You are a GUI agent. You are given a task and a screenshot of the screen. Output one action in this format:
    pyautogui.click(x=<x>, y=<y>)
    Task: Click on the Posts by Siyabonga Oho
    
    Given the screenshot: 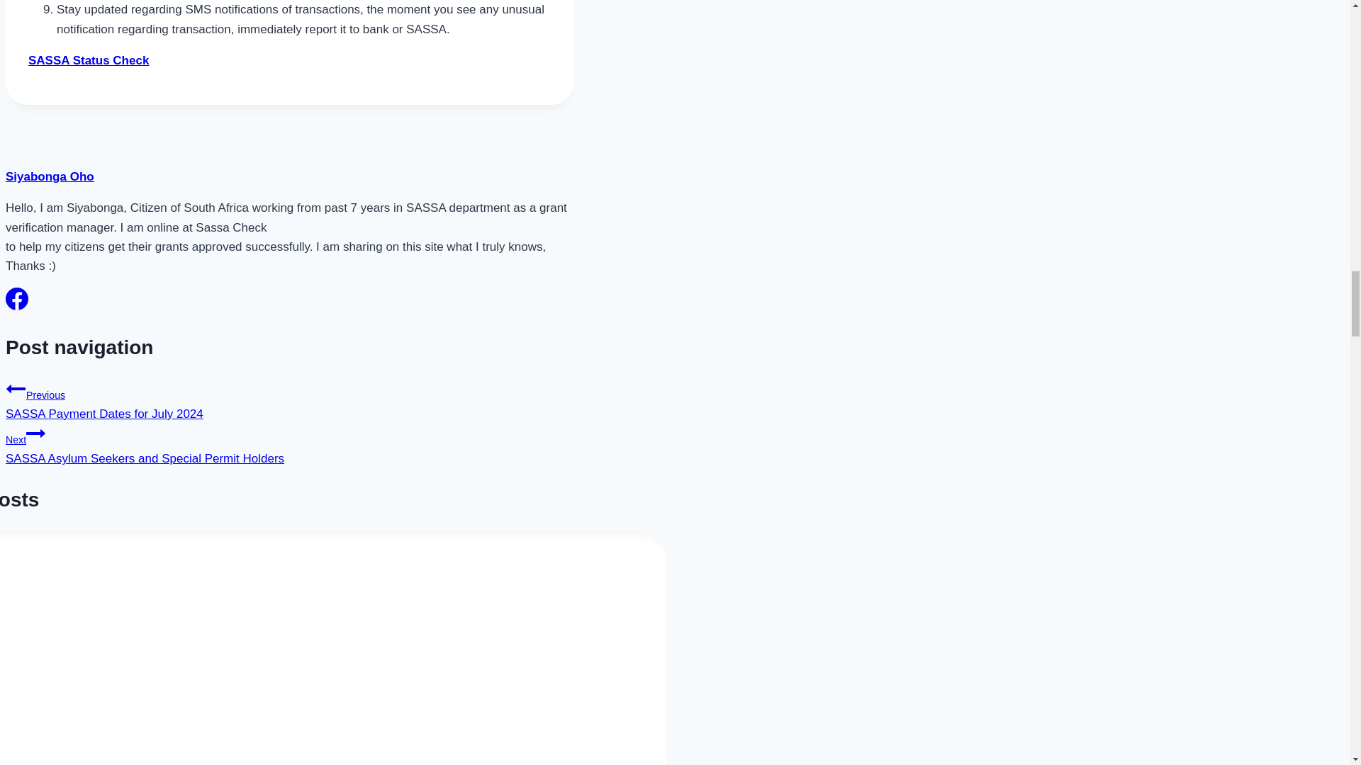 What is the action you would take?
    pyautogui.click(x=50, y=176)
    